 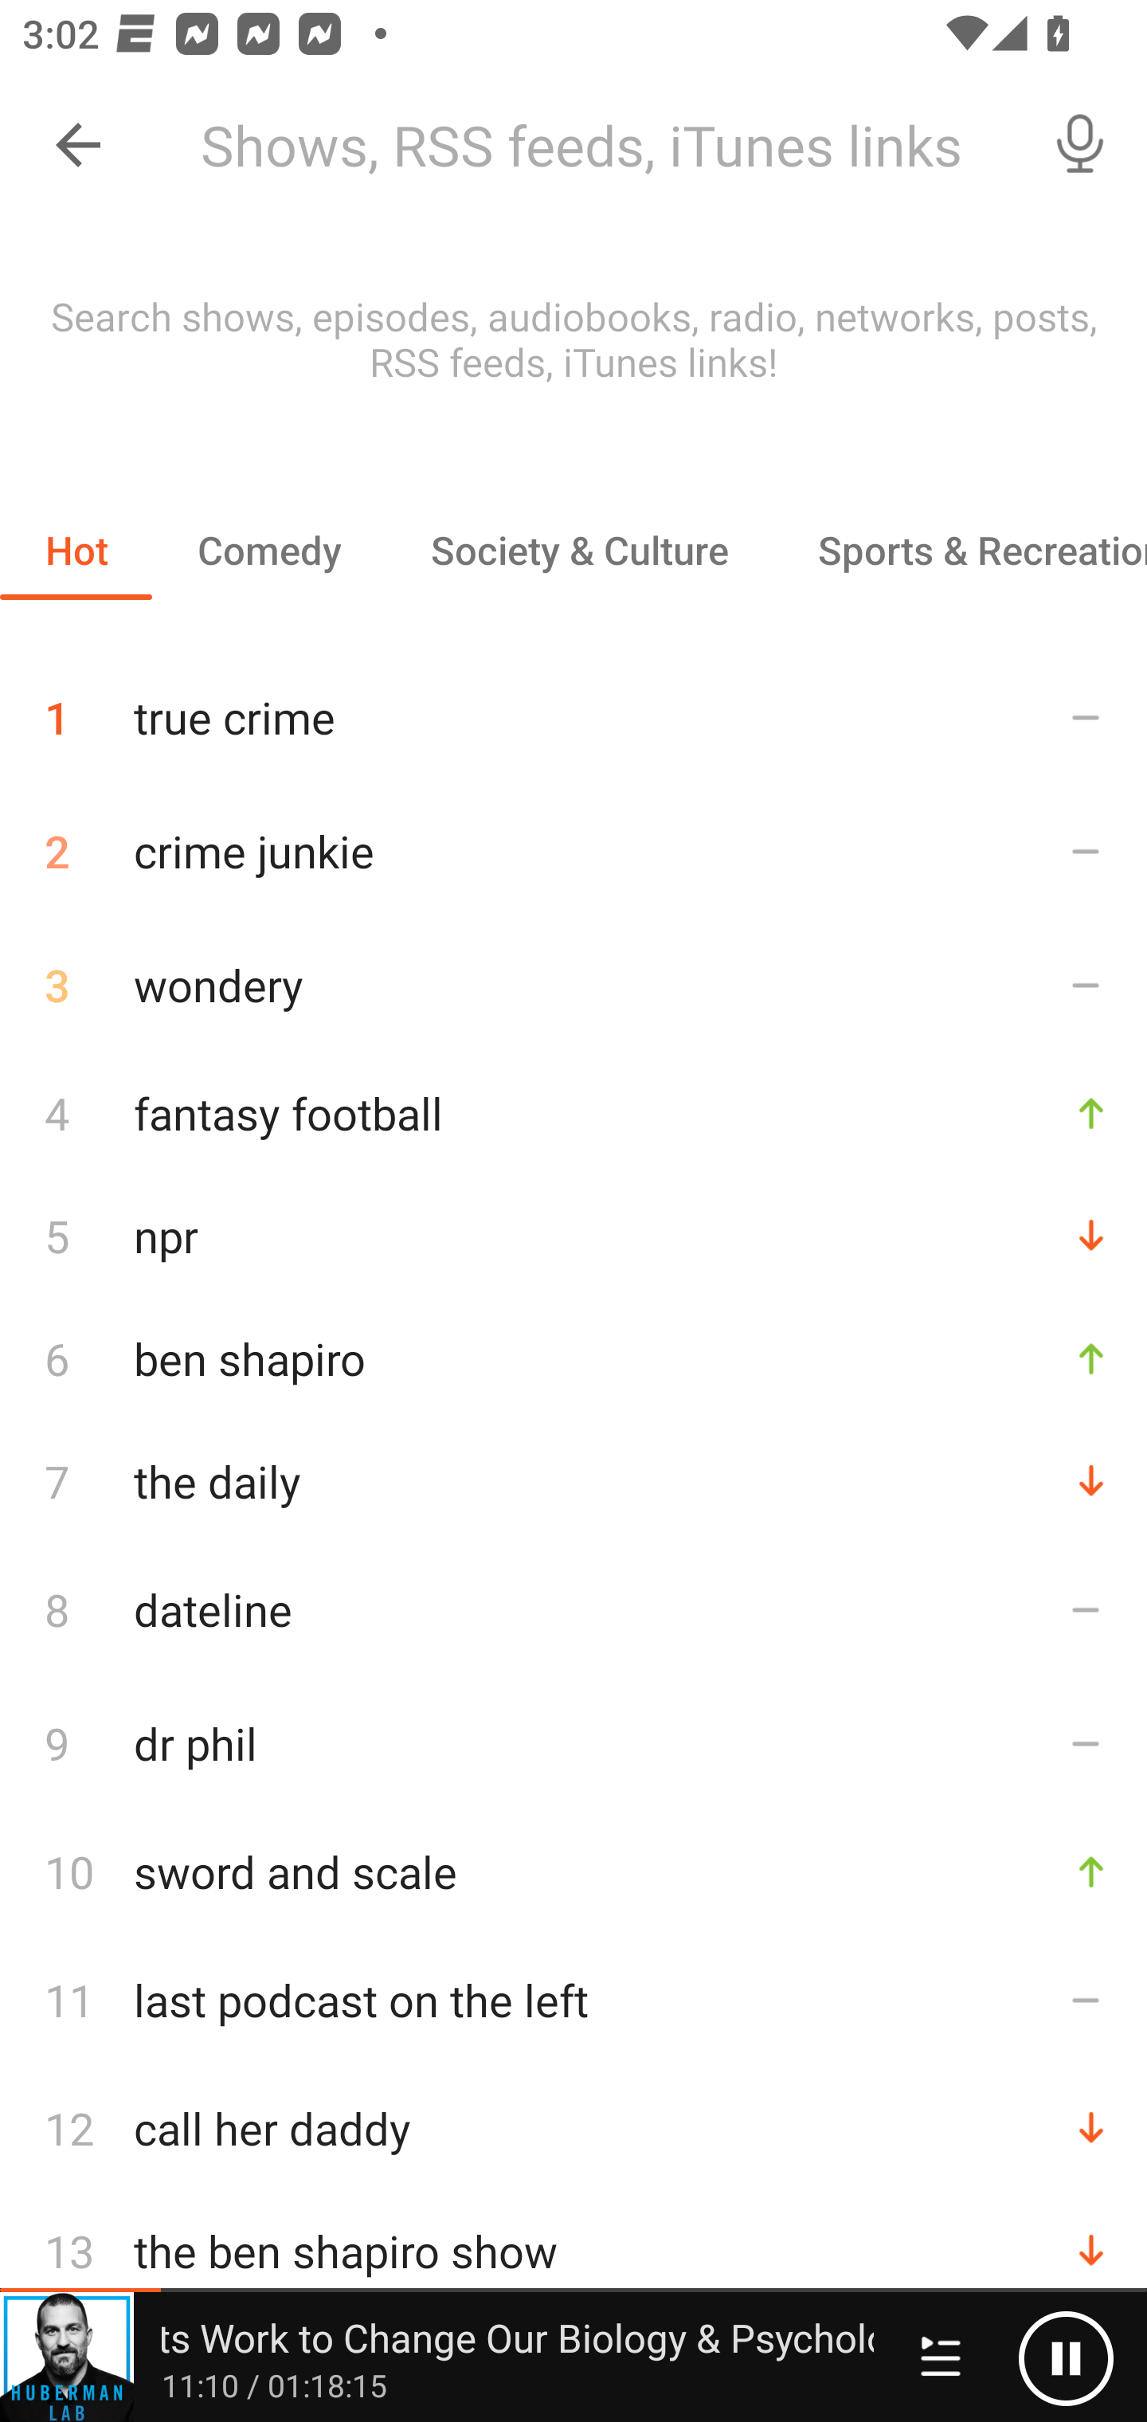 What do you see at coordinates (573, 1871) in the screenshot?
I see `10 sword and scale` at bounding box center [573, 1871].